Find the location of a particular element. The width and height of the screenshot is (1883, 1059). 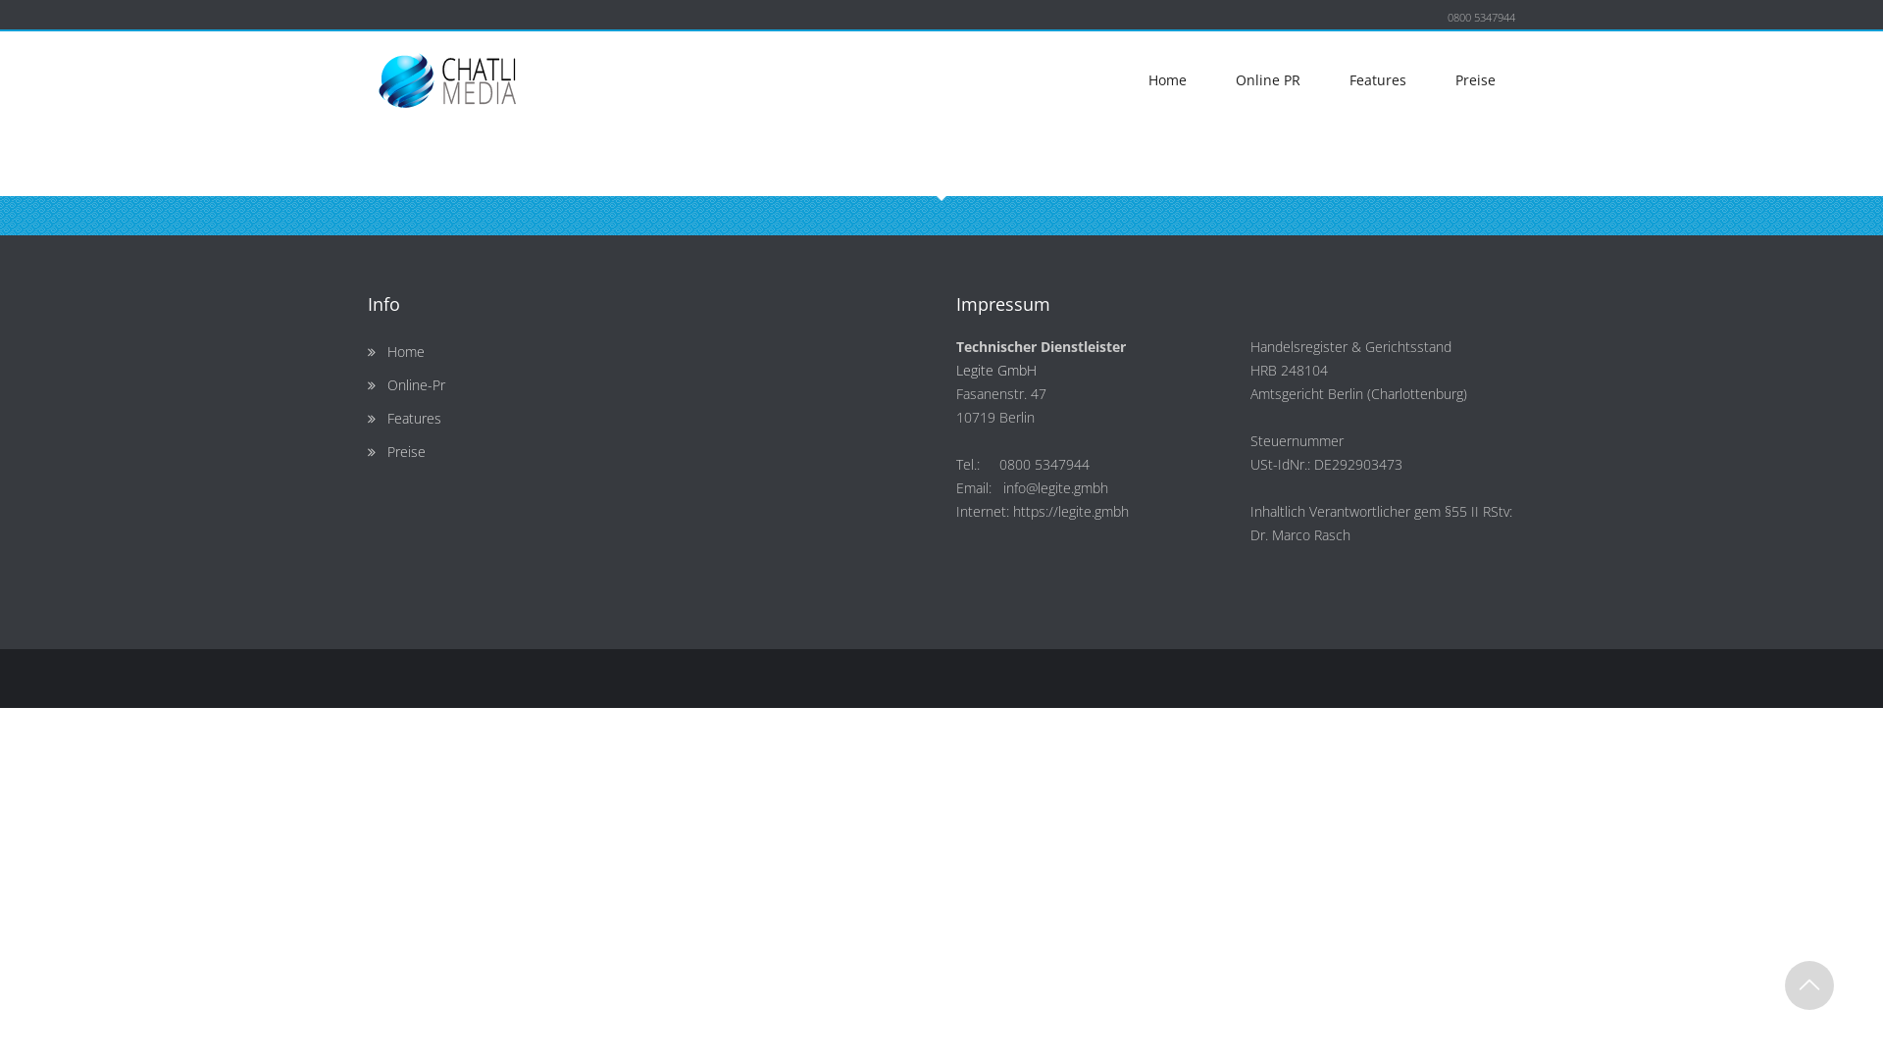

Preise is located at coordinates (406, 451).